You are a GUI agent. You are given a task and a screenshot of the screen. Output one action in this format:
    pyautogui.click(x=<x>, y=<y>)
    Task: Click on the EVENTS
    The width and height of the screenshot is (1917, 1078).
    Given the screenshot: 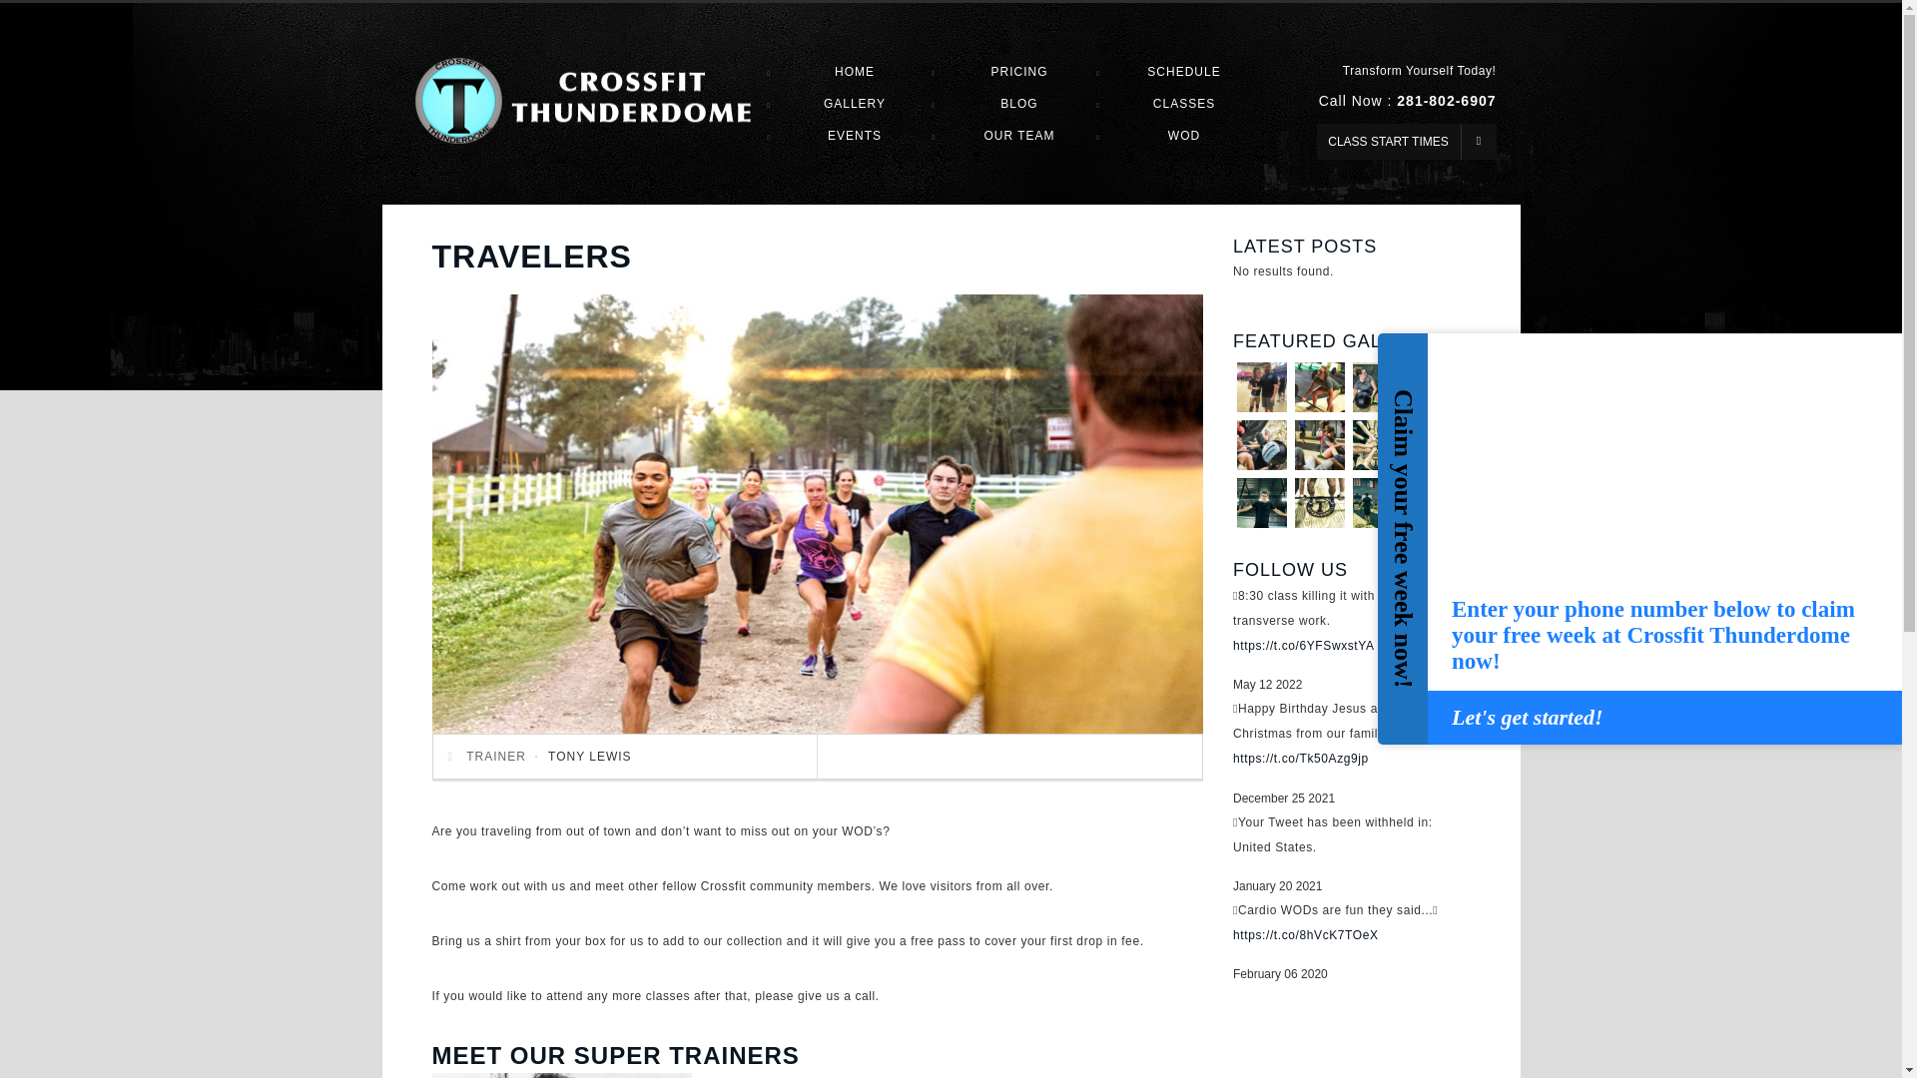 What is the action you would take?
    pyautogui.click(x=855, y=136)
    